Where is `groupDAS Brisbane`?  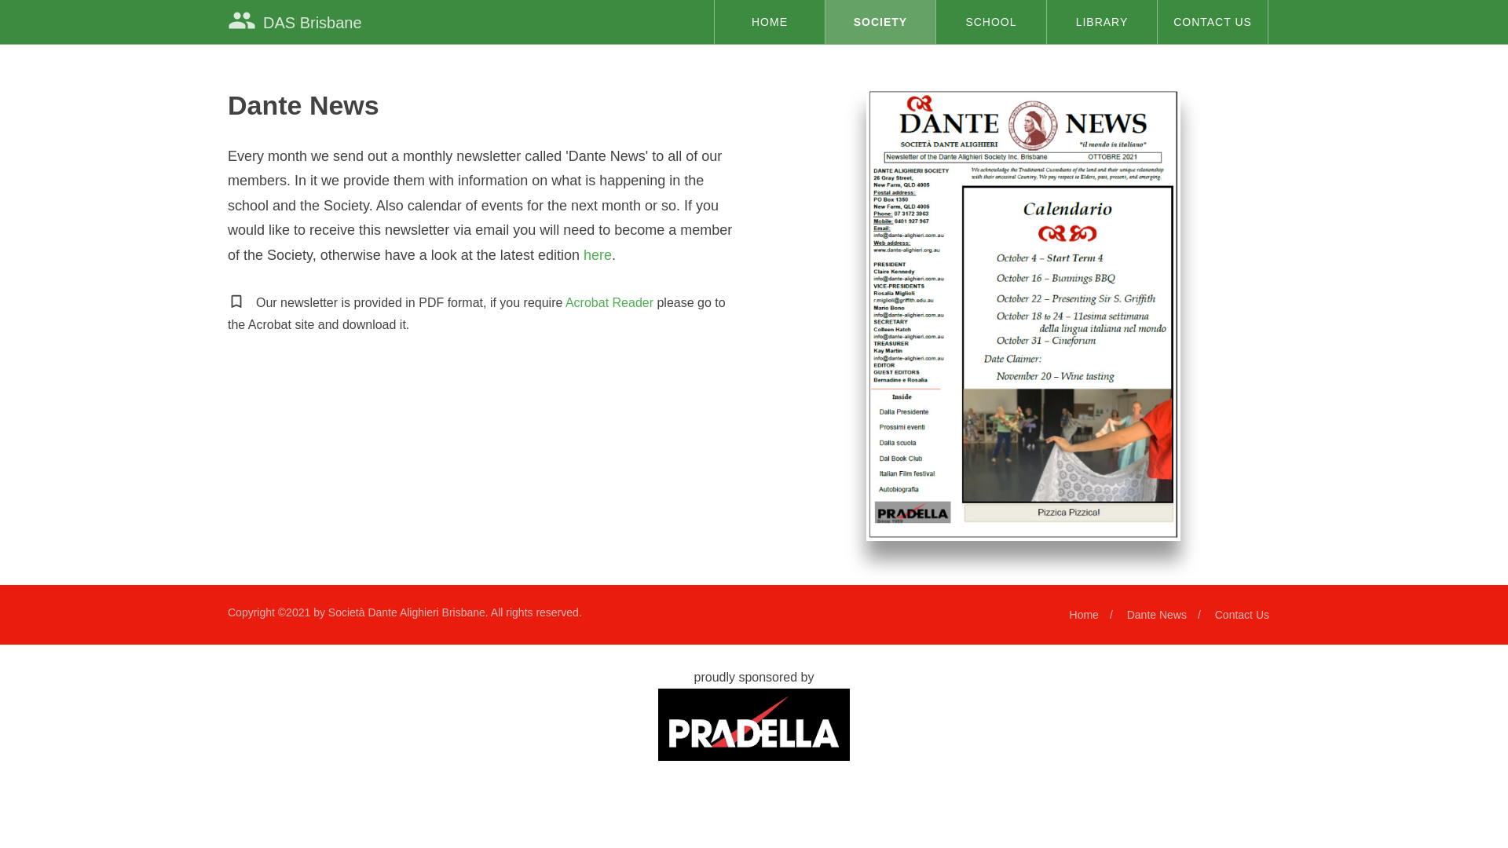 groupDAS Brisbane is located at coordinates (295, 22).